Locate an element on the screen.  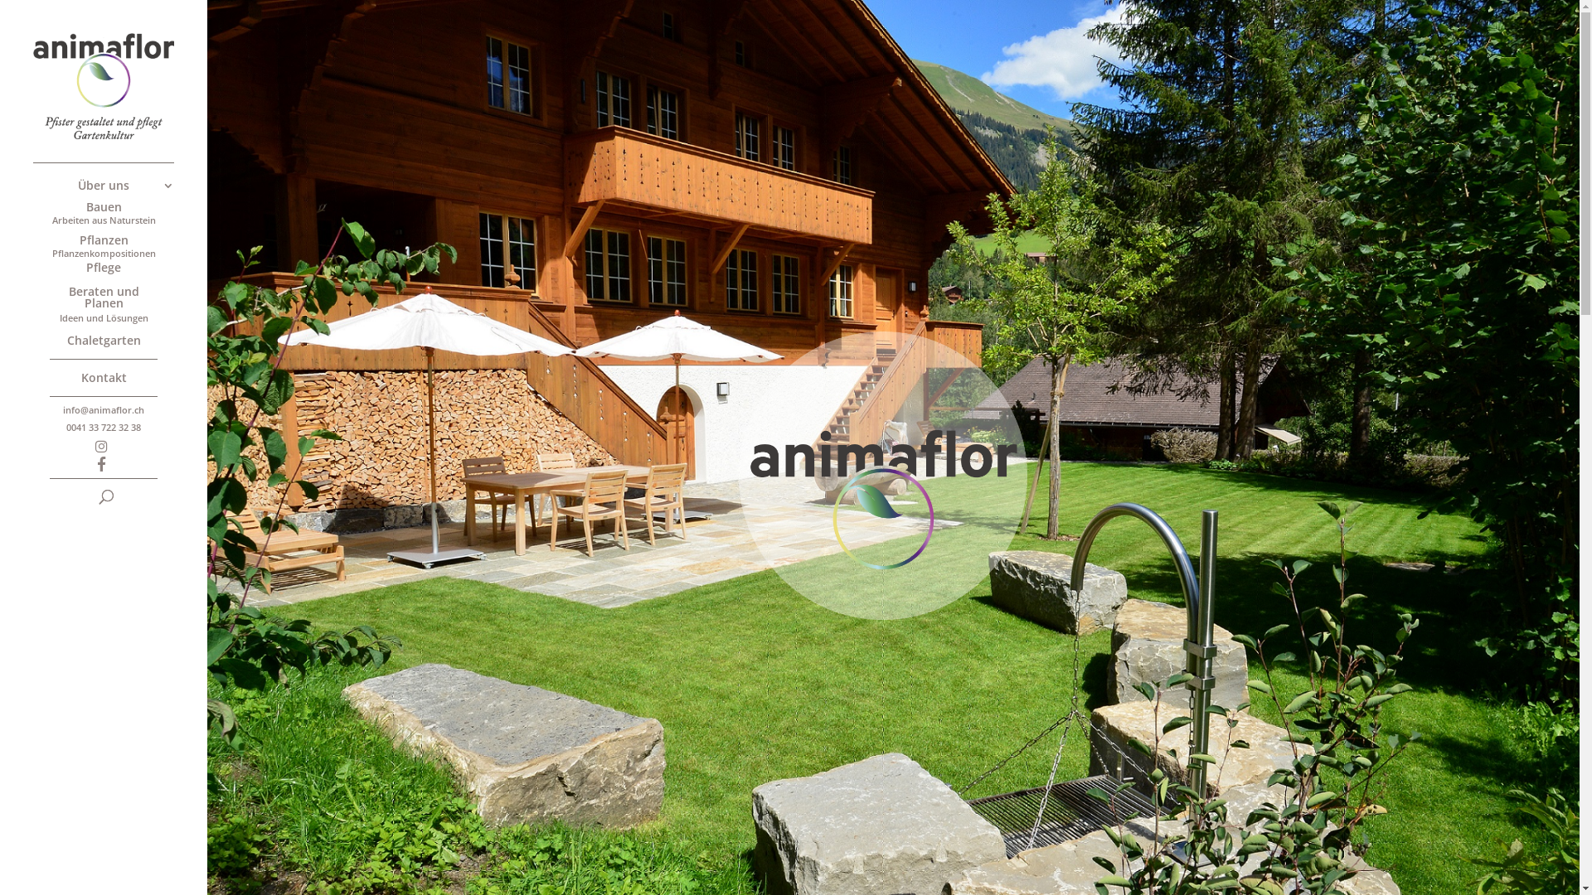
info@animaflor.ch is located at coordinates (120, 412).